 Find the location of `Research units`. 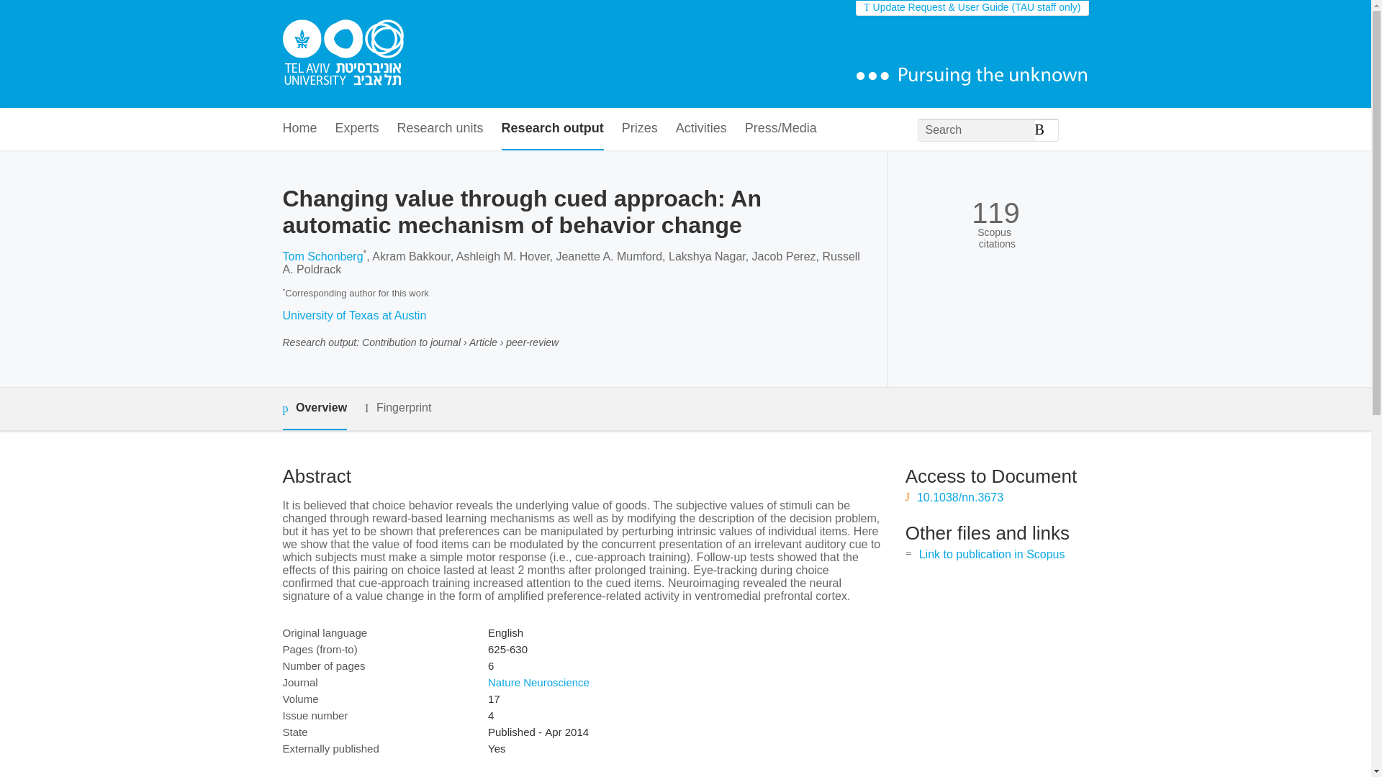

Research units is located at coordinates (441, 129).